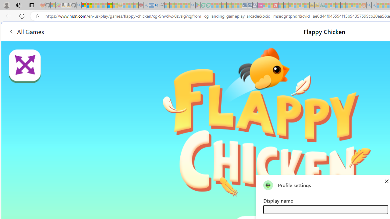  I want to click on Kinda Frugal - MSN - Sleeping, so click(348, 5).